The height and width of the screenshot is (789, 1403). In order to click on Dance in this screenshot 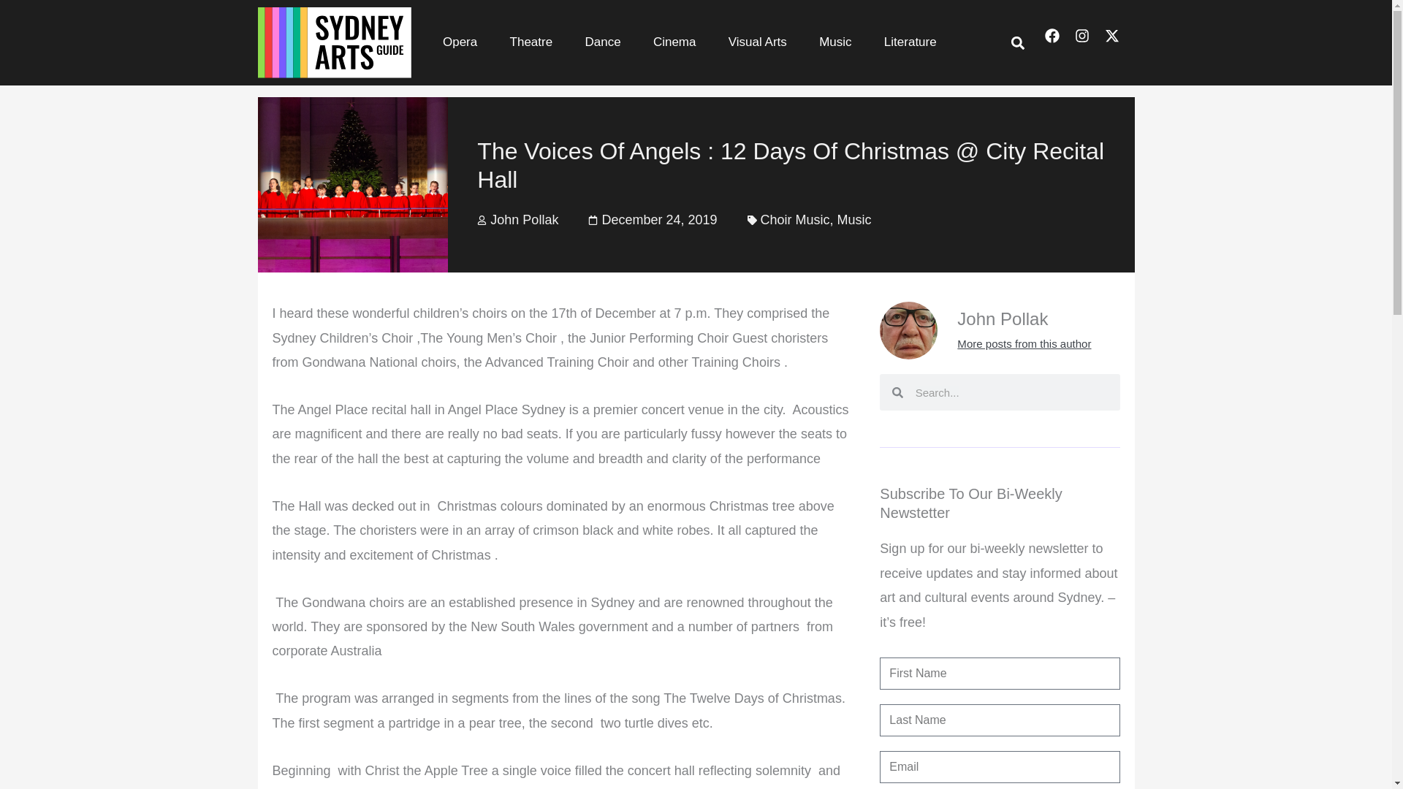, I will do `click(602, 42)`.